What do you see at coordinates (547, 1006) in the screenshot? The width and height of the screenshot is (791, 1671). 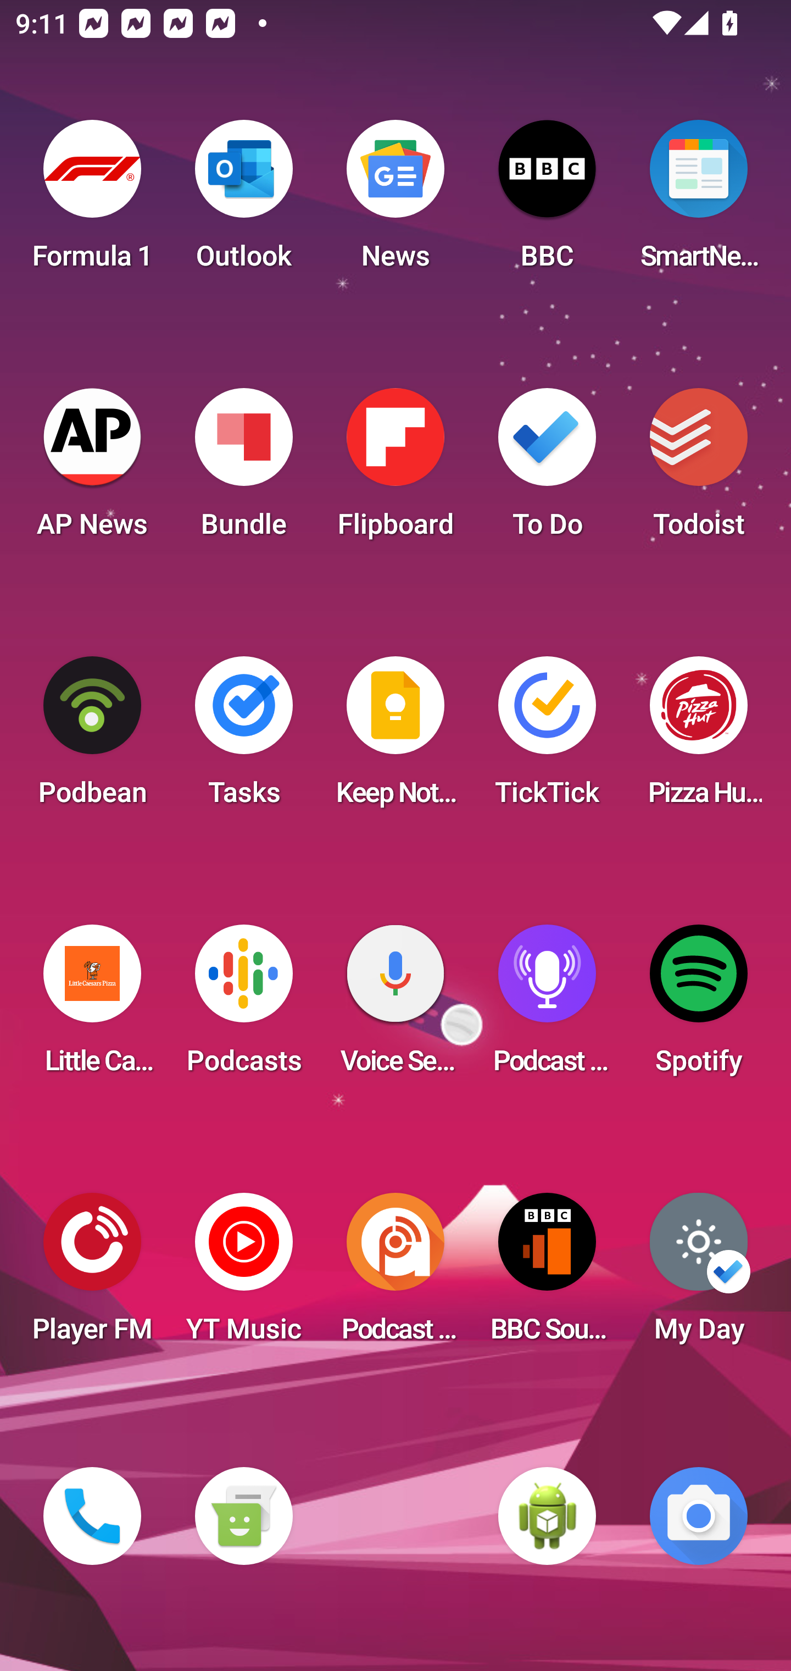 I see `Podcast Player` at bounding box center [547, 1006].